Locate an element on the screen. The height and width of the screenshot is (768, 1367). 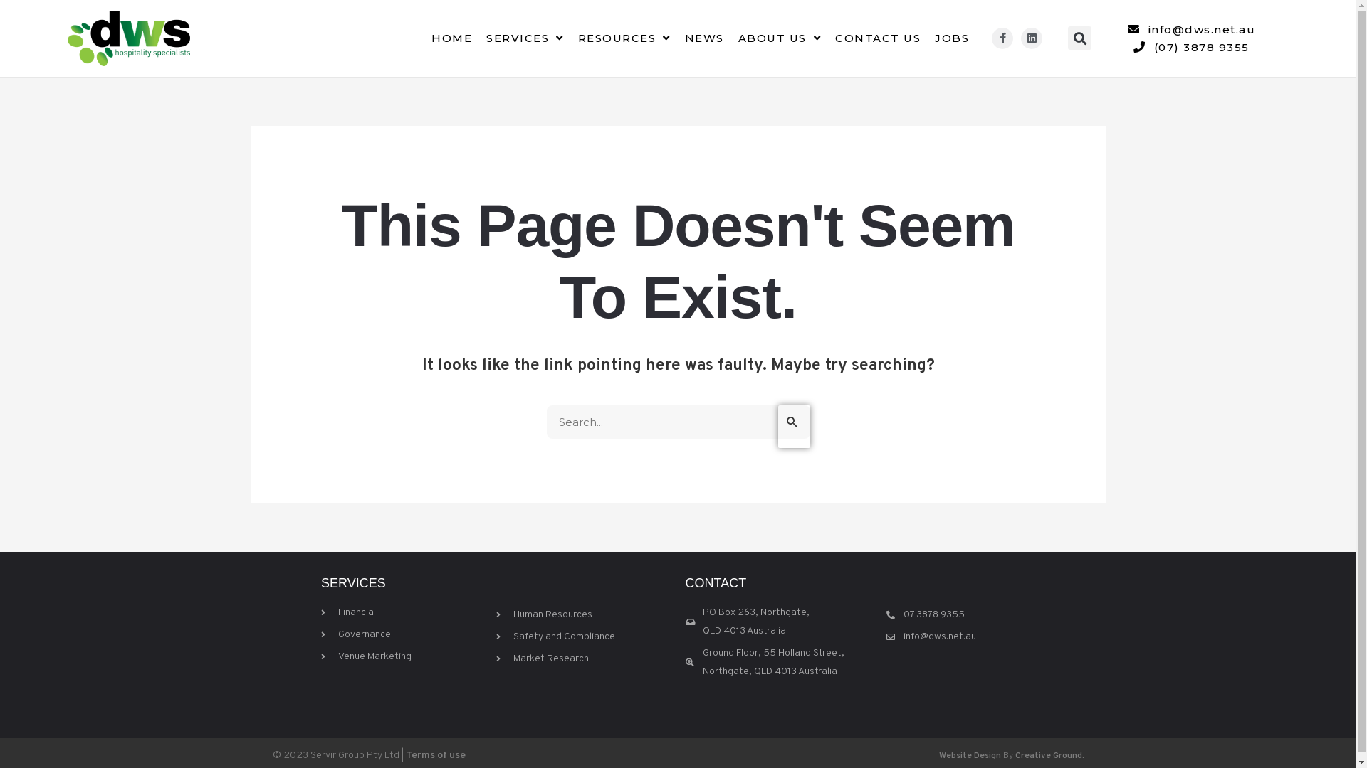
ABOUT US is located at coordinates (780, 38).